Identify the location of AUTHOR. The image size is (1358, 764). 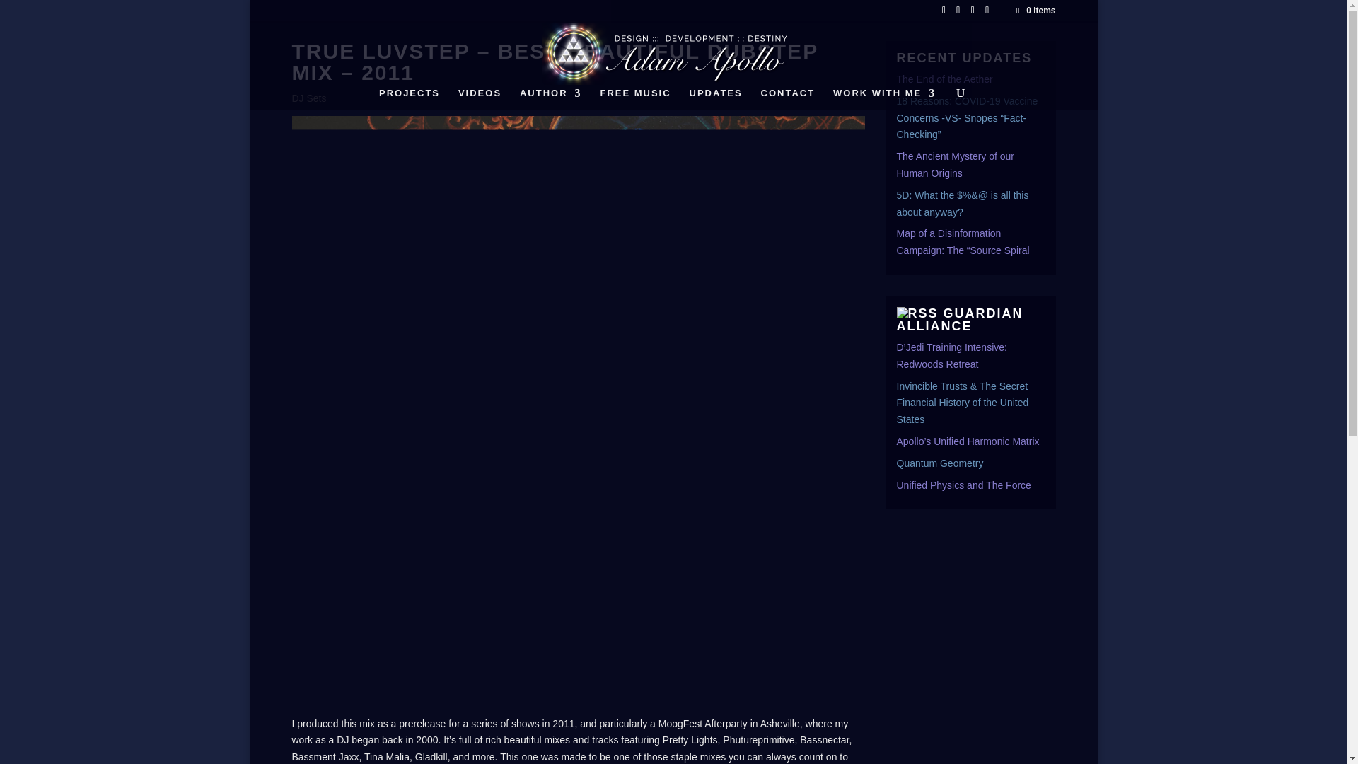
(551, 99).